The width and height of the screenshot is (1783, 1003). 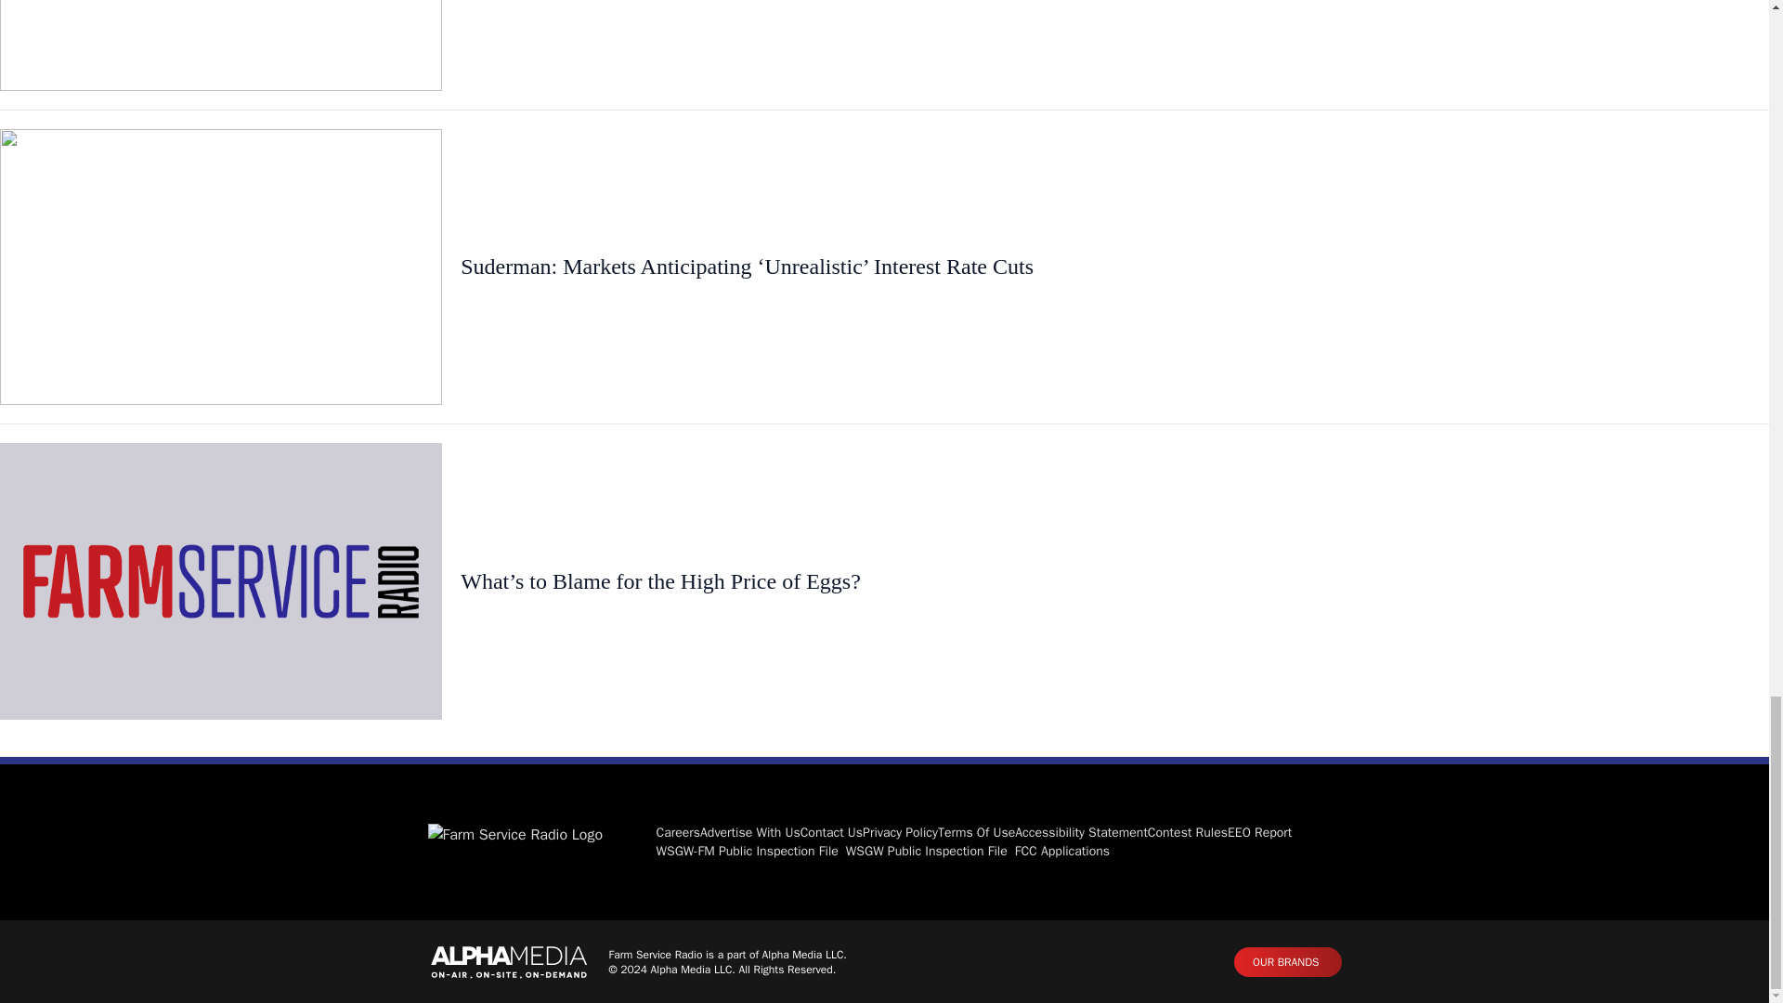 What do you see at coordinates (678, 832) in the screenshot?
I see `Careers` at bounding box center [678, 832].